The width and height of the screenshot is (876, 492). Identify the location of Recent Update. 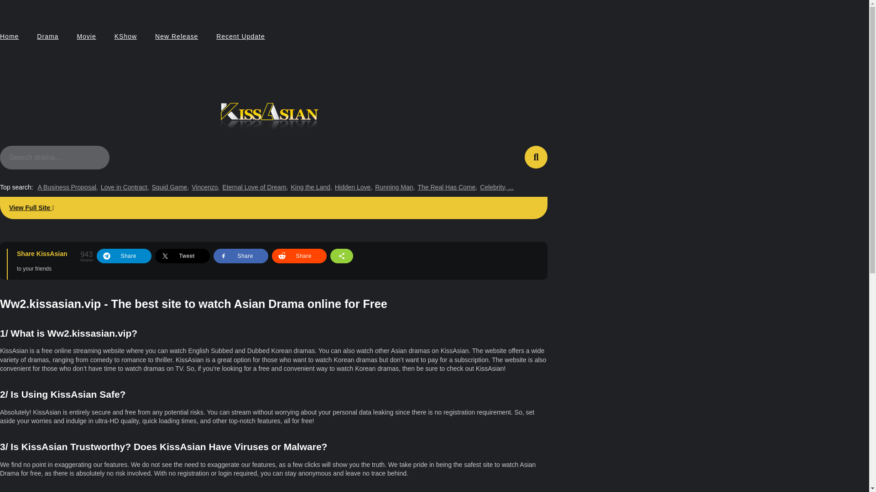
(240, 36).